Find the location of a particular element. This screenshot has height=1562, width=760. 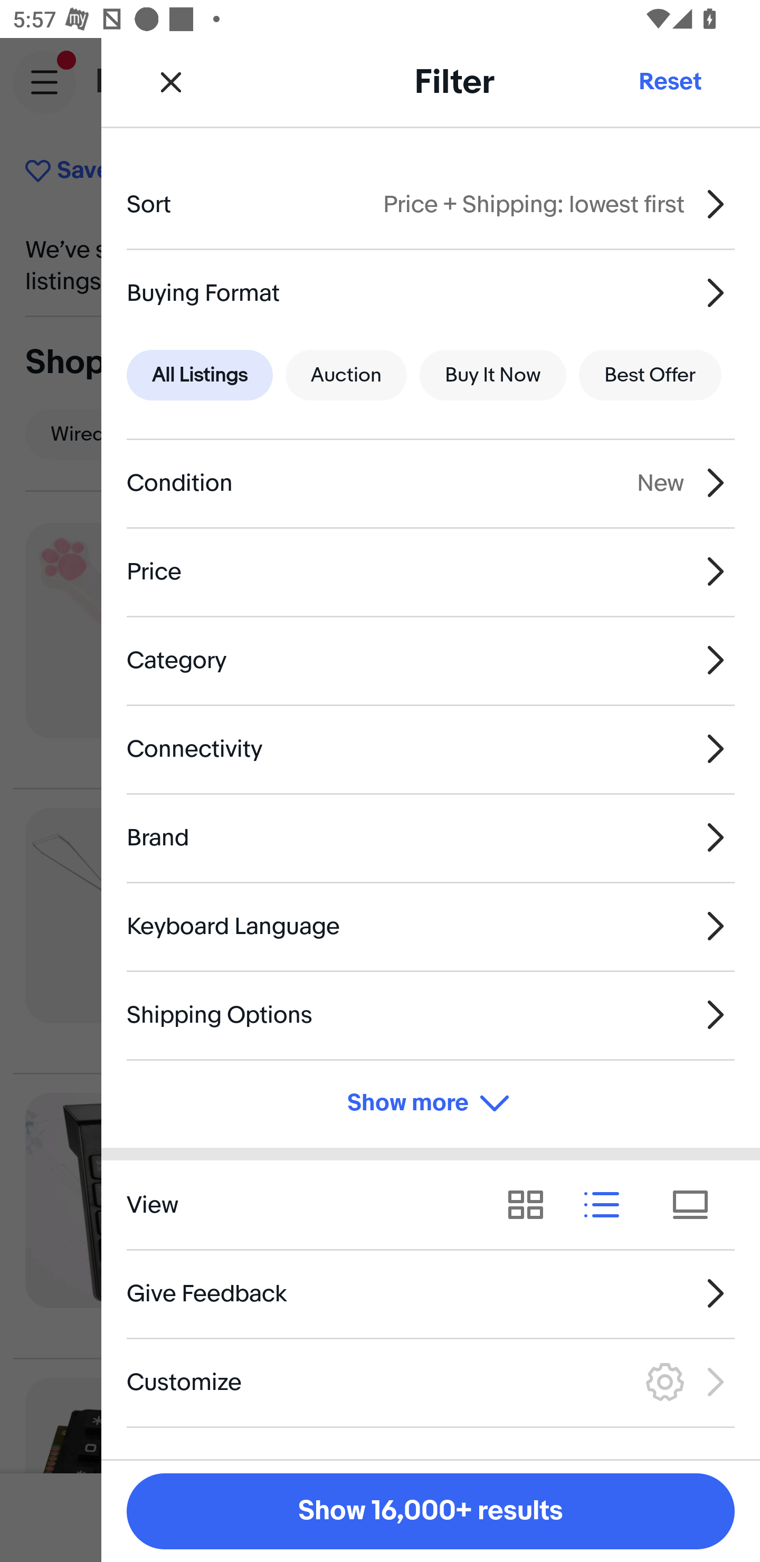

Brand is located at coordinates (431, 838).